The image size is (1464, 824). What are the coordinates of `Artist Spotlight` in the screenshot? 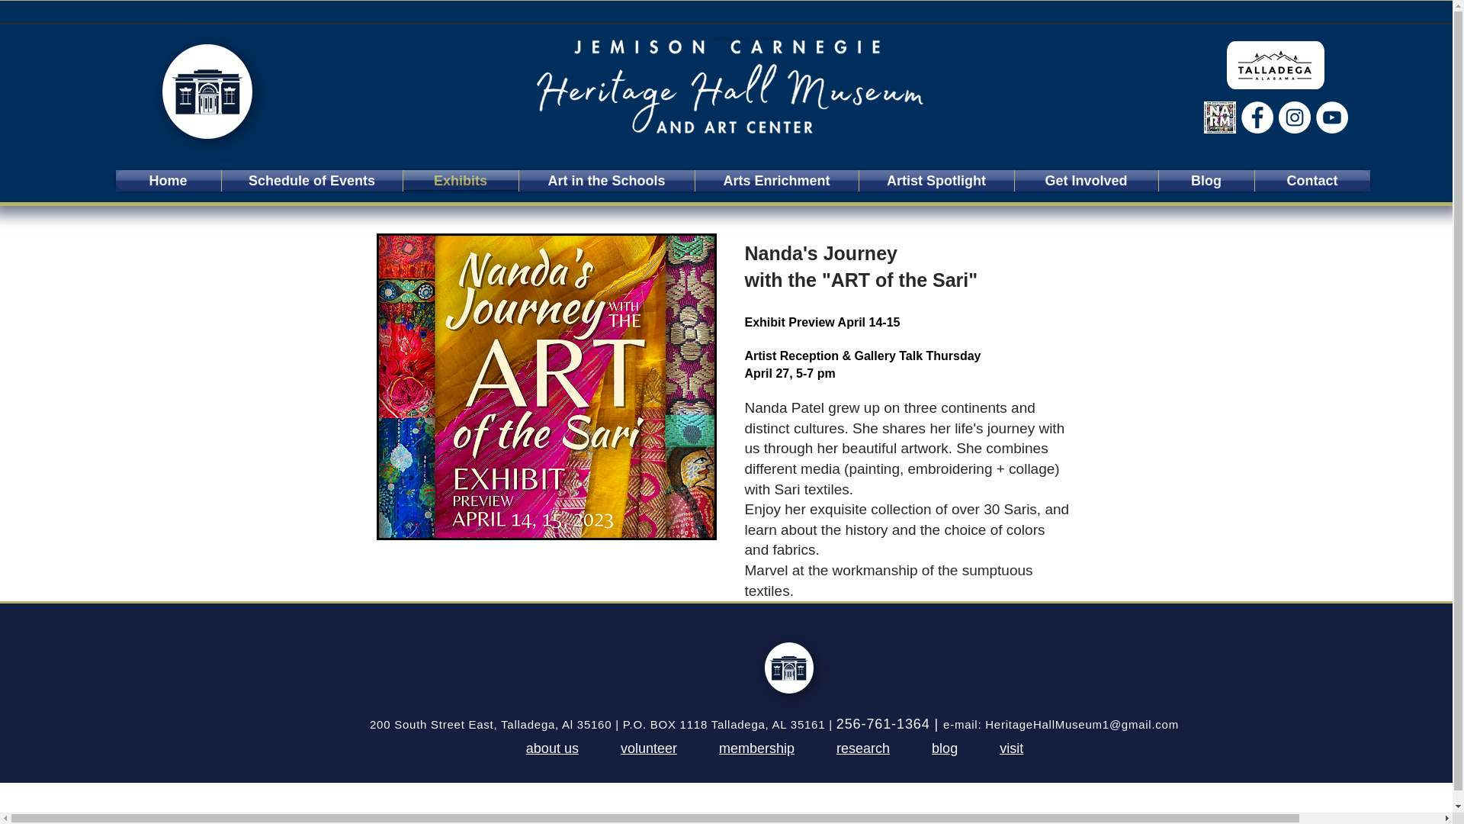 It's located at (935, 180).